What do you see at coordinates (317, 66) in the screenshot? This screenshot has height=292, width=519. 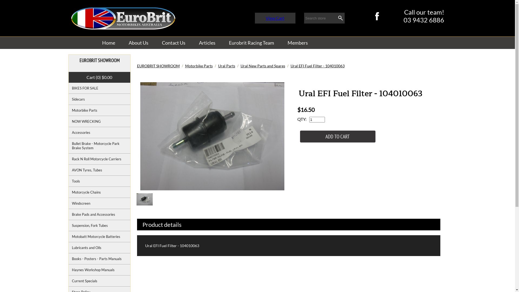 I see `Ural EFI Fuel Filter - 104010063` at bounding box center [317, 66].